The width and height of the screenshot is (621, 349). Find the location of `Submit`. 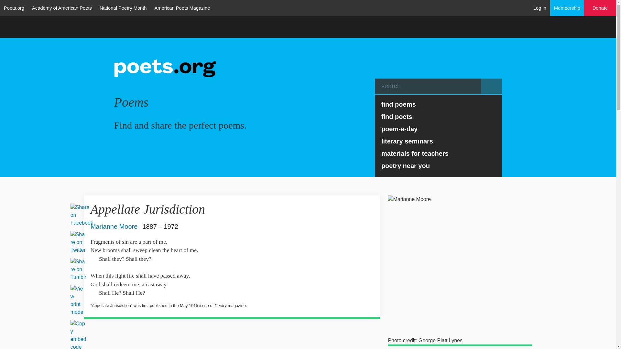

Submit is located at coordinates (492, 86).